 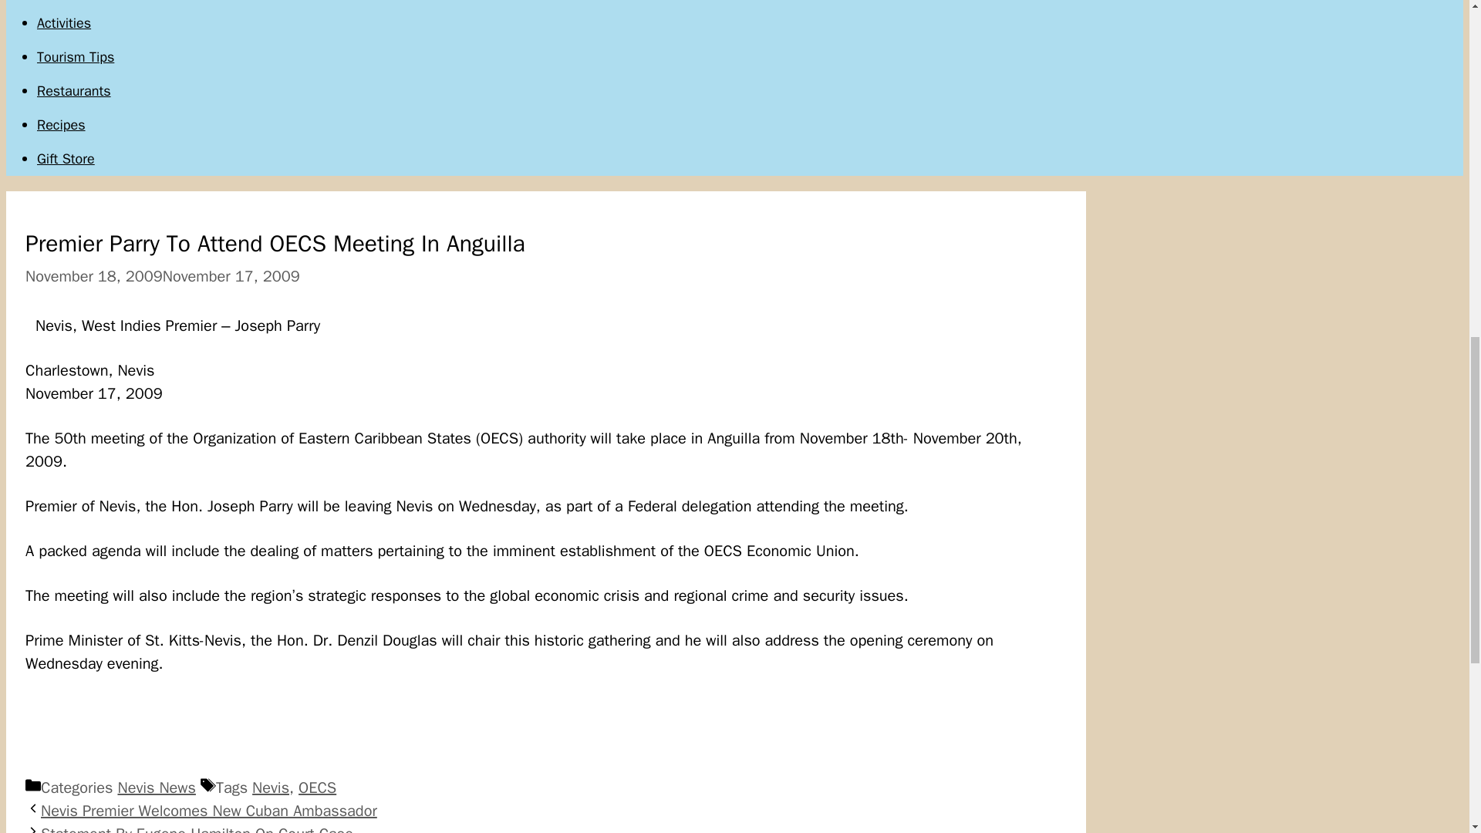 What do you see at coordinates (63, 23) in the screenshot?
I see `Activities` at bounding box center [63, 23].